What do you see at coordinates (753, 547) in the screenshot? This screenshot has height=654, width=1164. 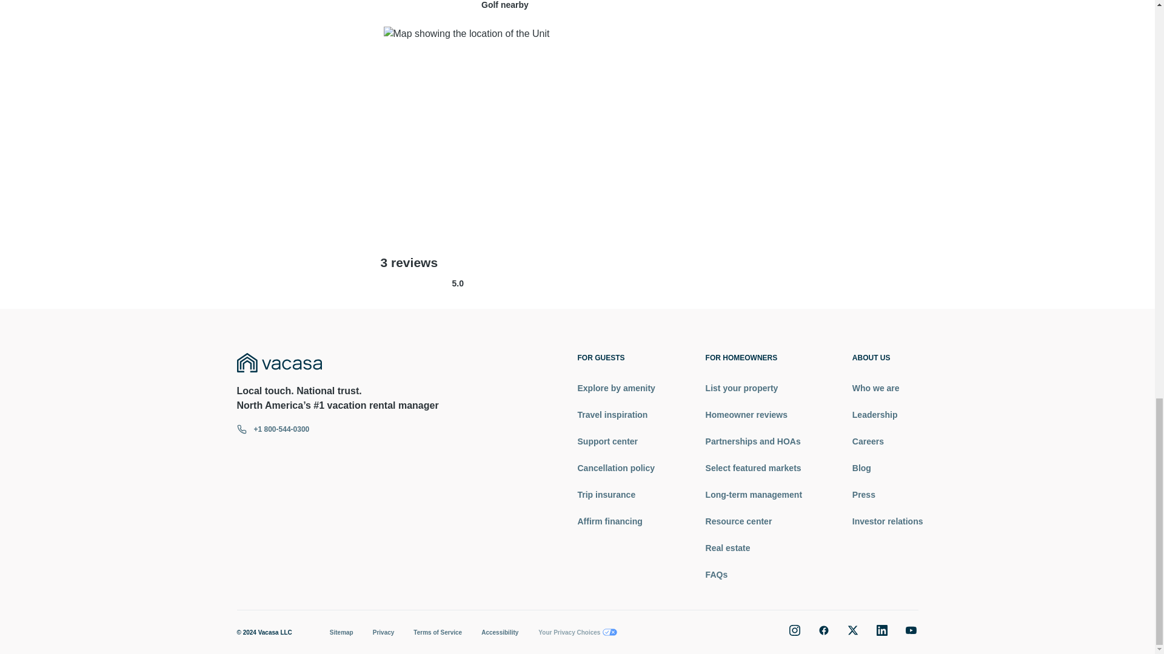 I see `Real estate` at bounding box center [753, 547].